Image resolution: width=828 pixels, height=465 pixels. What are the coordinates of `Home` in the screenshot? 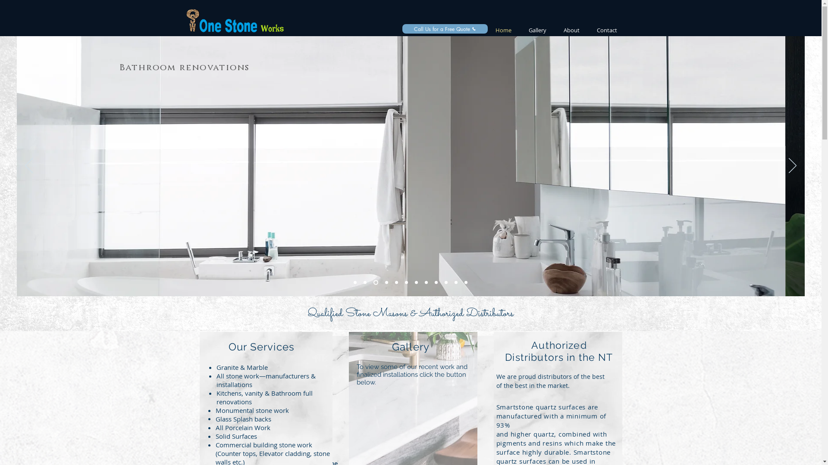 It's located at (503, 30).